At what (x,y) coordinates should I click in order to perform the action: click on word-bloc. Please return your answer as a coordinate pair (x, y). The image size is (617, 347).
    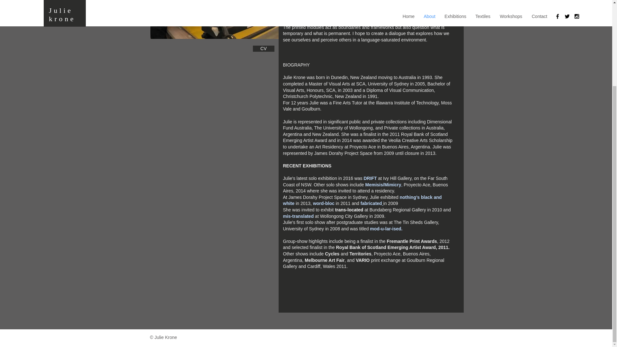
    Looking at the image, I should click on (323, 203).